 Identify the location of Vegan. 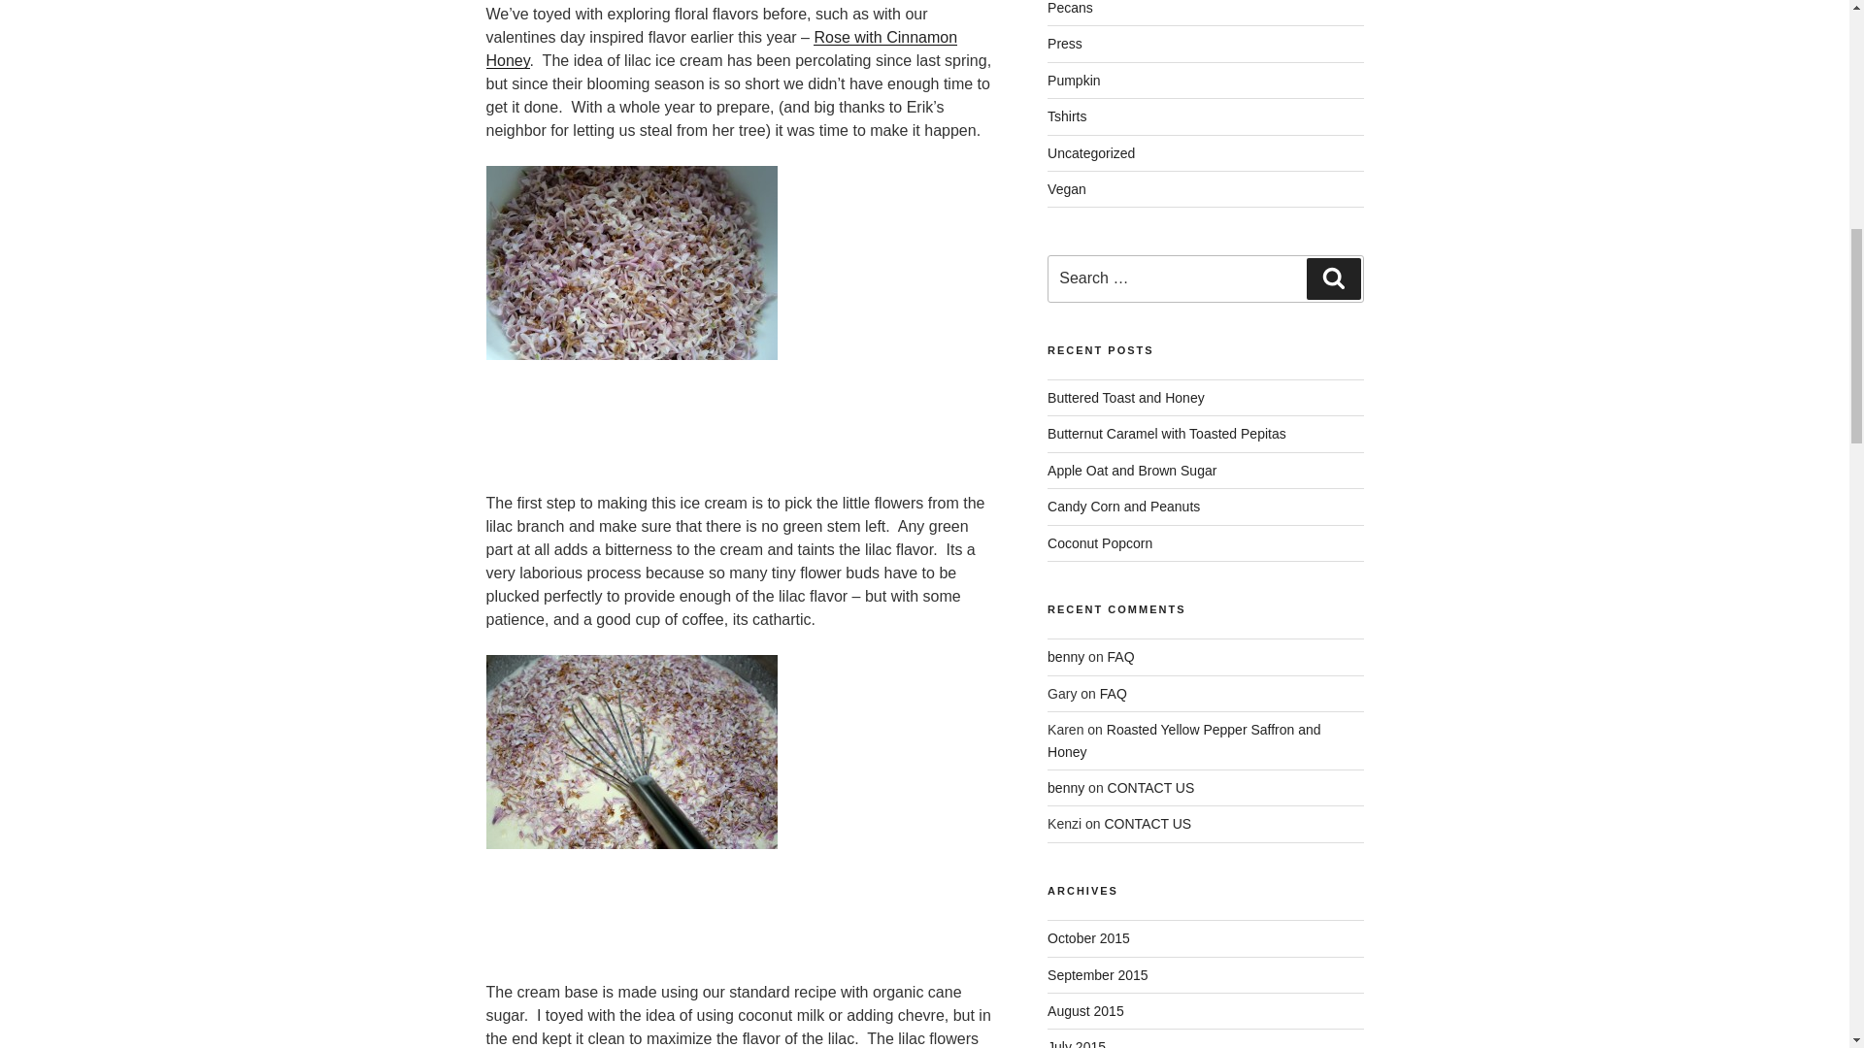
(1067, 188).